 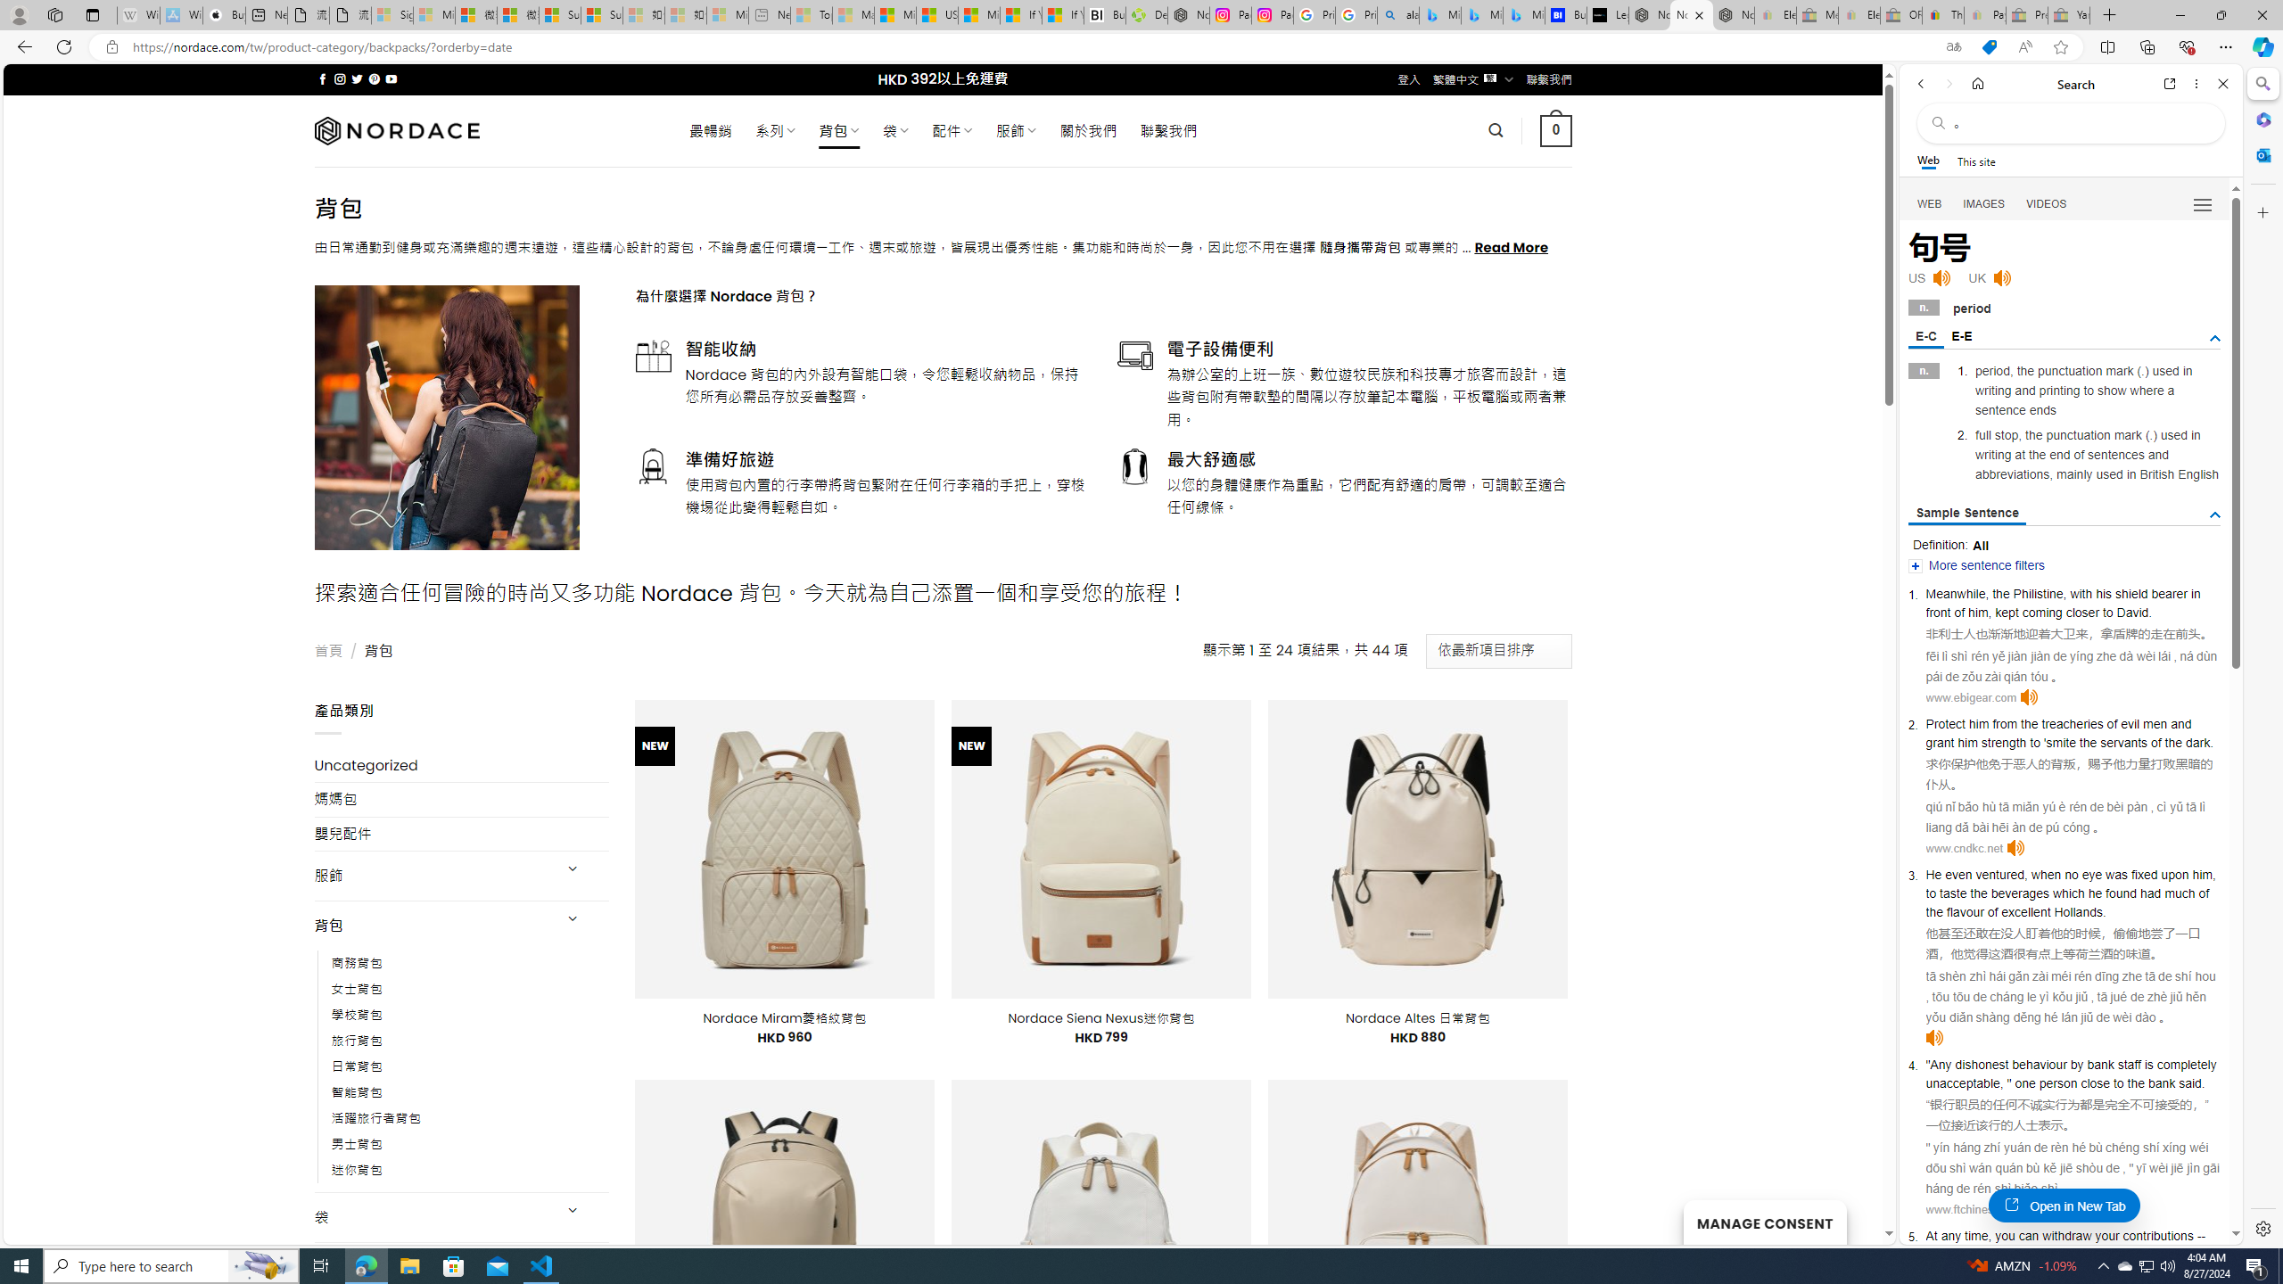 What do you see at coordinates (2039, 1065) in the screenshot?
I see `behaviour` at bounding box center [2039, 1065].